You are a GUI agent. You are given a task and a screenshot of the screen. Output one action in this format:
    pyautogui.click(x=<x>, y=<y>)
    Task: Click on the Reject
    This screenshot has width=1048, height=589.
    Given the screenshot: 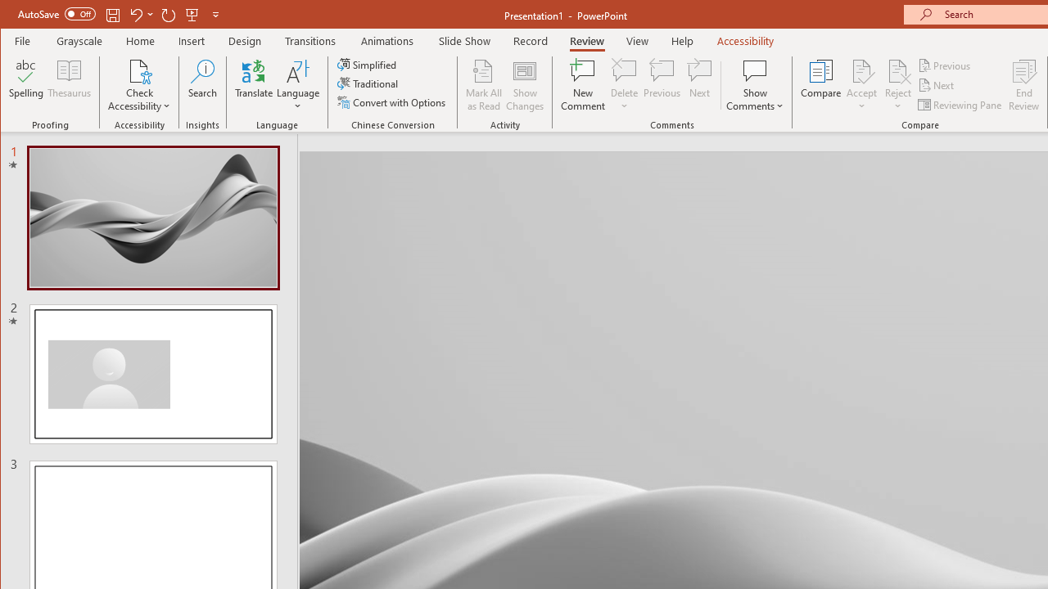 What is the action you would take?
    pyautogui.click(x=897, y=85)
    